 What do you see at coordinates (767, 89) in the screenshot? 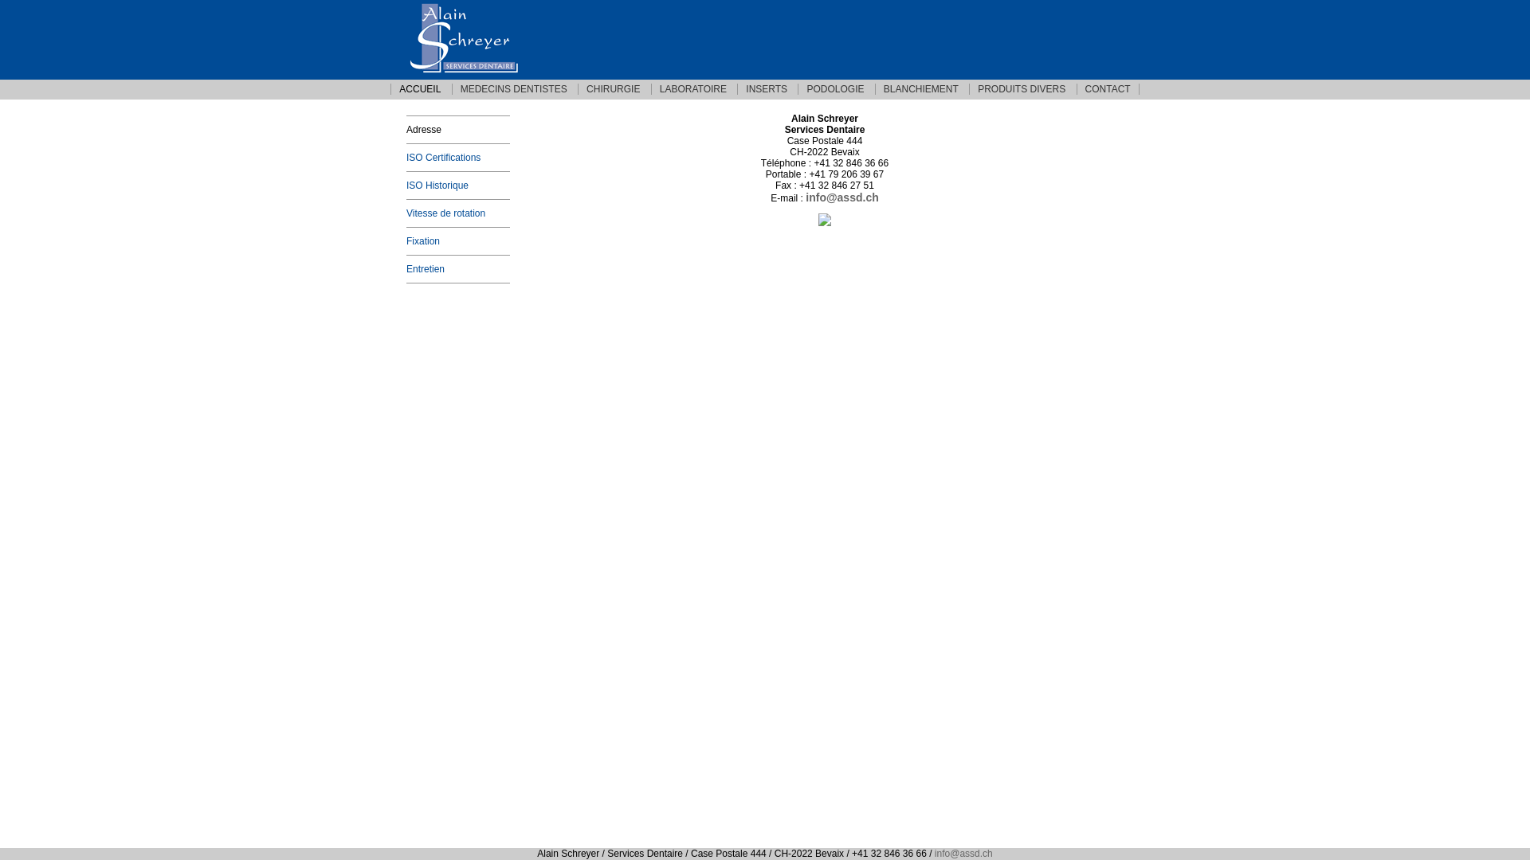
I see `INSERTS` at bounding box center [767, 89].